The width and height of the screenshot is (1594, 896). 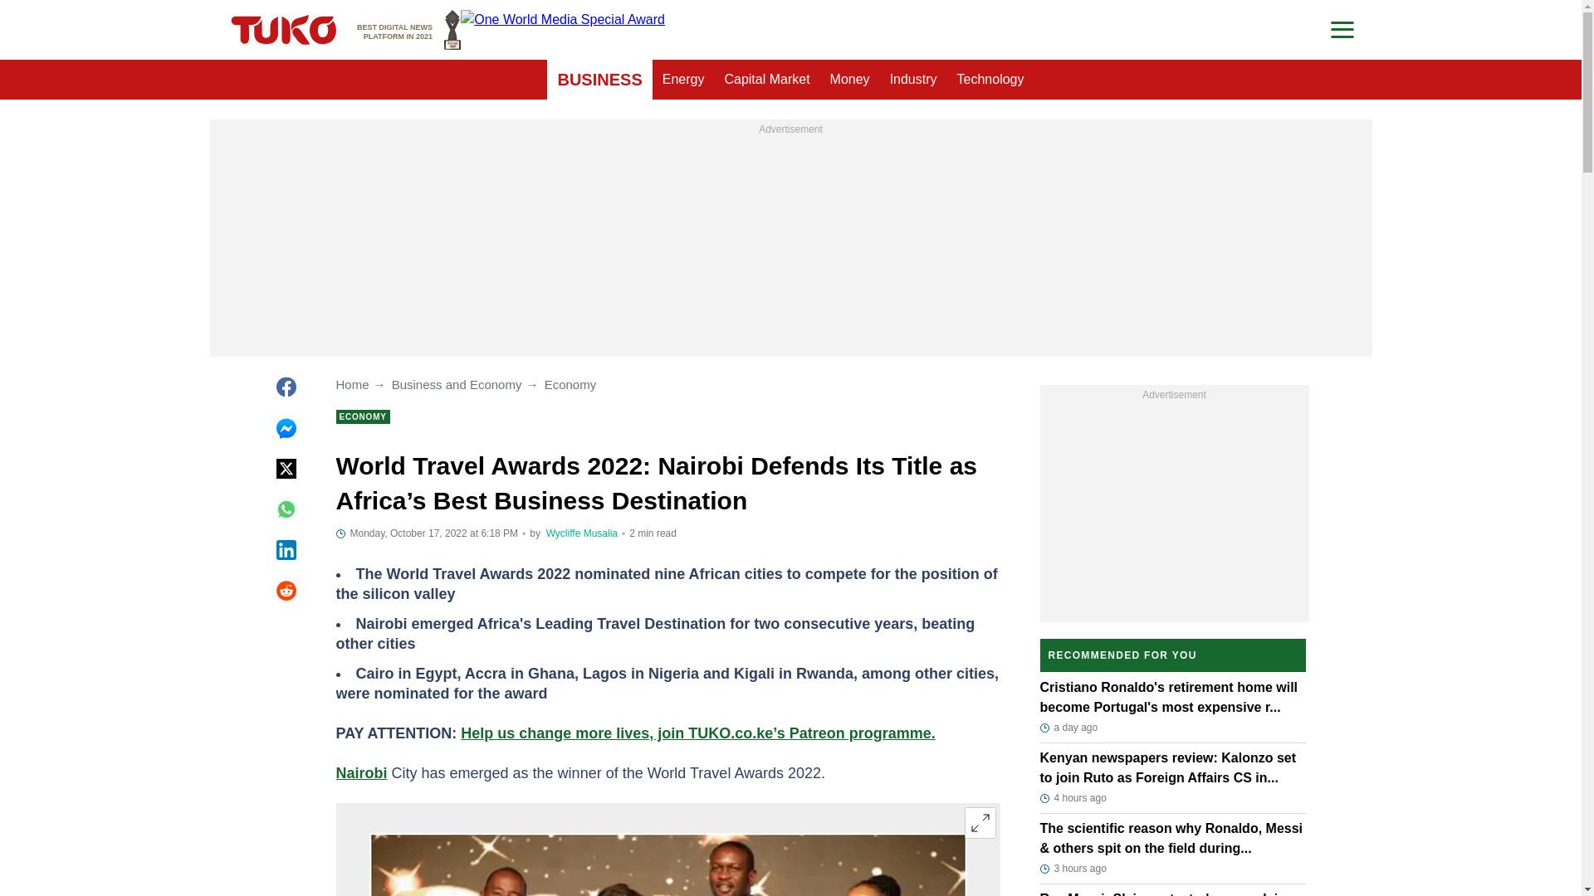 What do you see at coordinates (667, 864) in the screenshot?
I see `Nairobi has best infrastructural developments in Africa.` at bounding box center [667, 864].